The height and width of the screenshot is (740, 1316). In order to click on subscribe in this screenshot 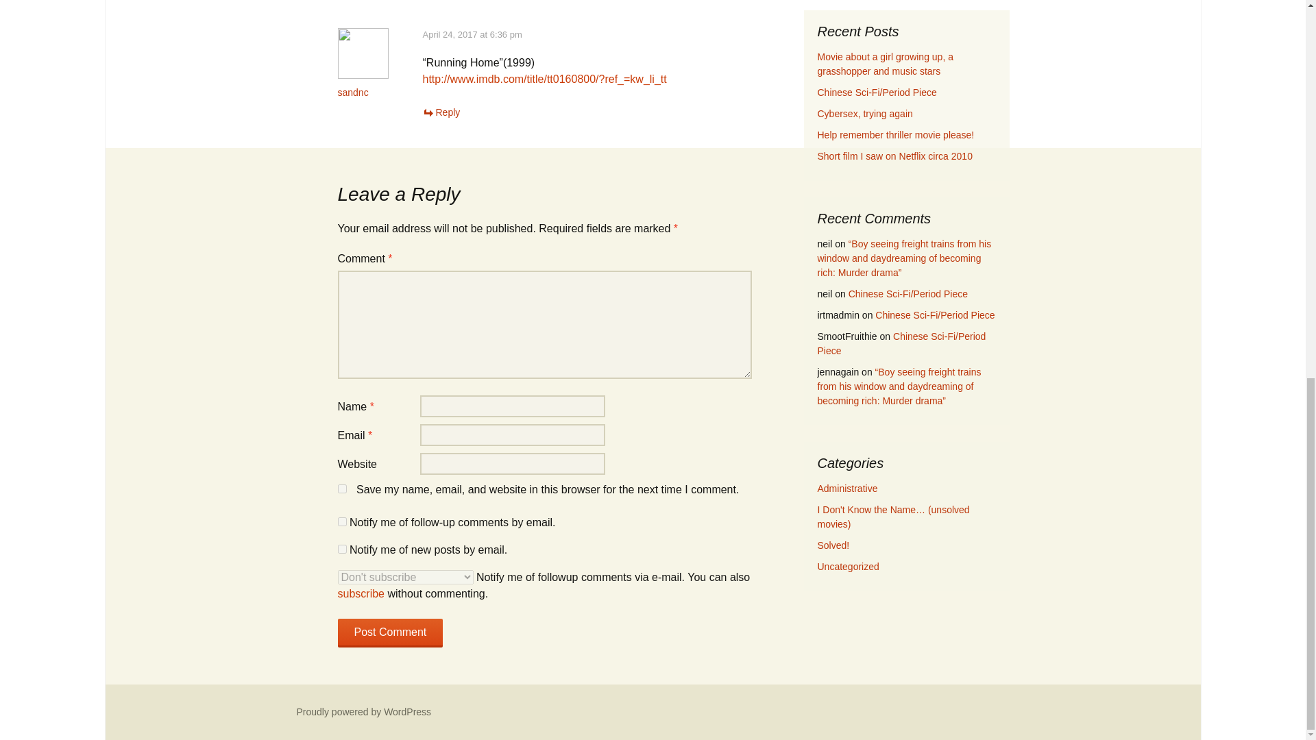, I will do `click(361, 593)`.